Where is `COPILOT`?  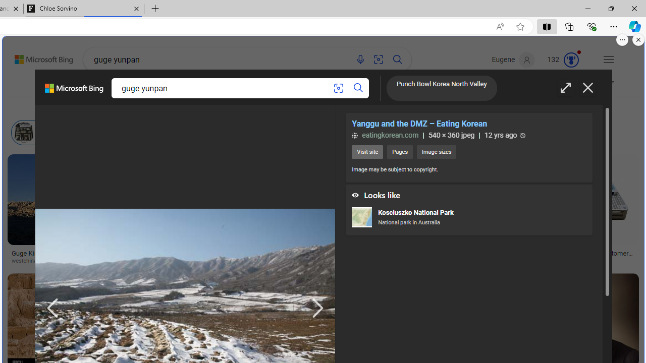 COPILOT is located at coordinates (154, 88).